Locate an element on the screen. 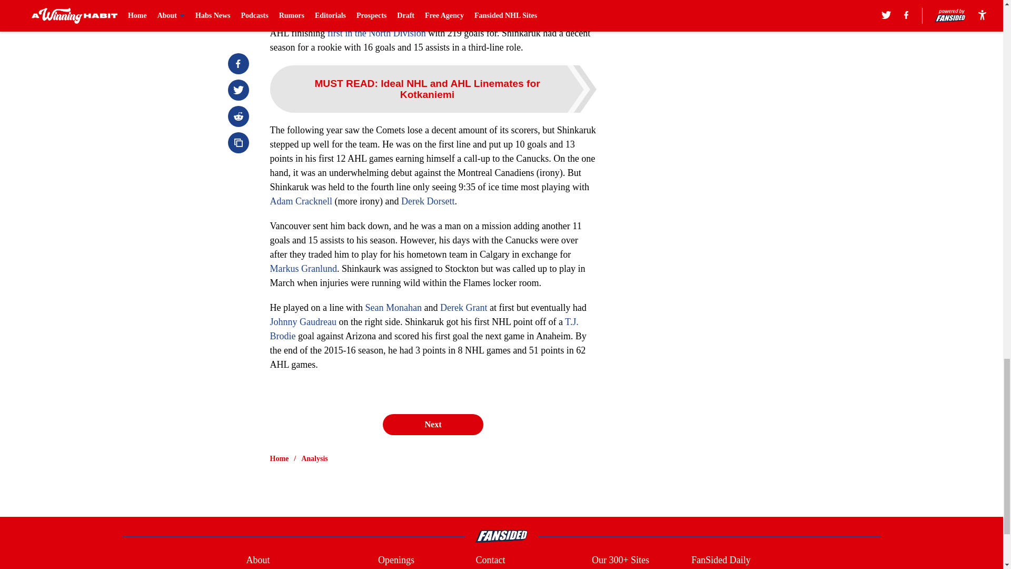 Image resolution: width=1011 pixels, height=569 pixels. Johnny Gaudreau is located at coordinates (302, 321).